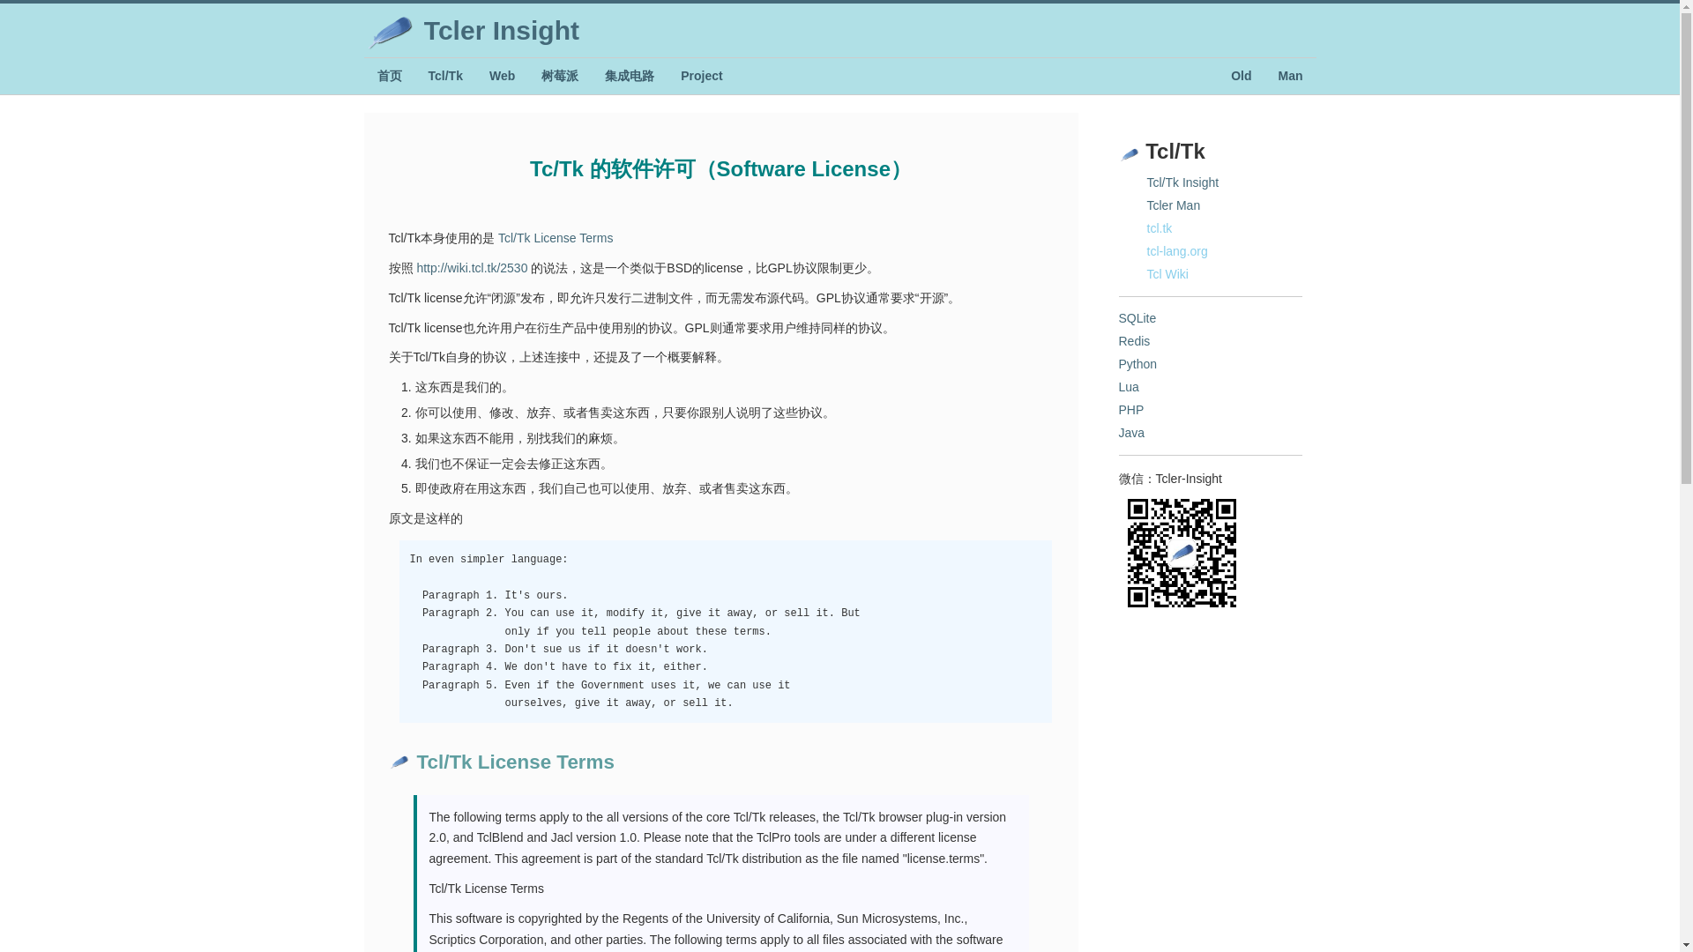 This screenshot has height=952, width=1693. Describe the element at coordinates (1289, 76) in the screenshot. I see `Man` at that location.